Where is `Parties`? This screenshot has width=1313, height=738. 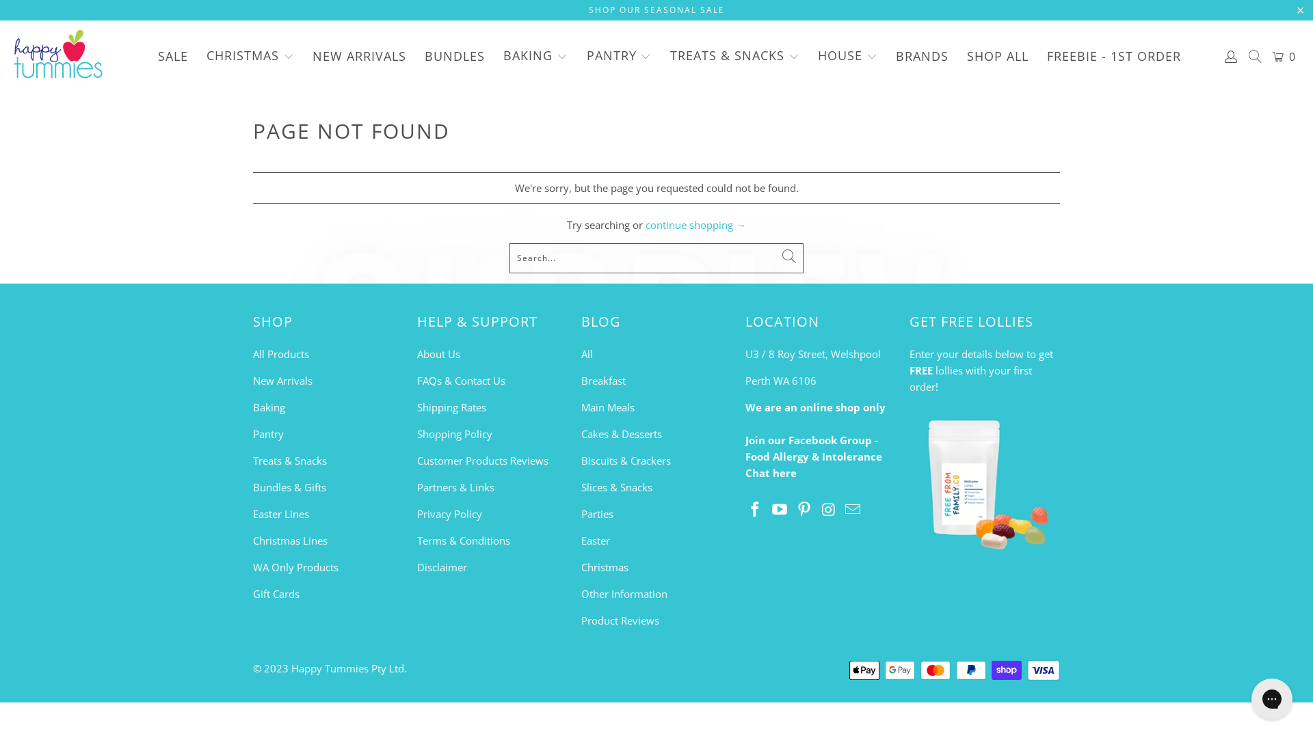
Parties is located at coordinates (598, 514).